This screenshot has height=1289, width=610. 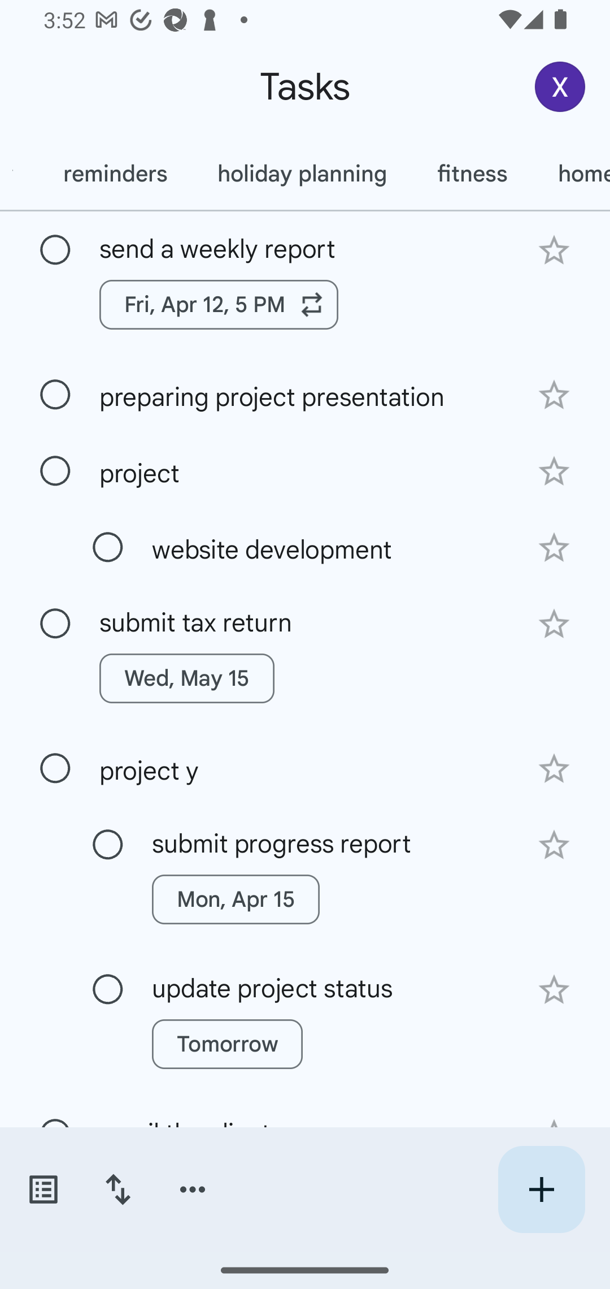 I want to click on Add star, so click(x=554, y=396).